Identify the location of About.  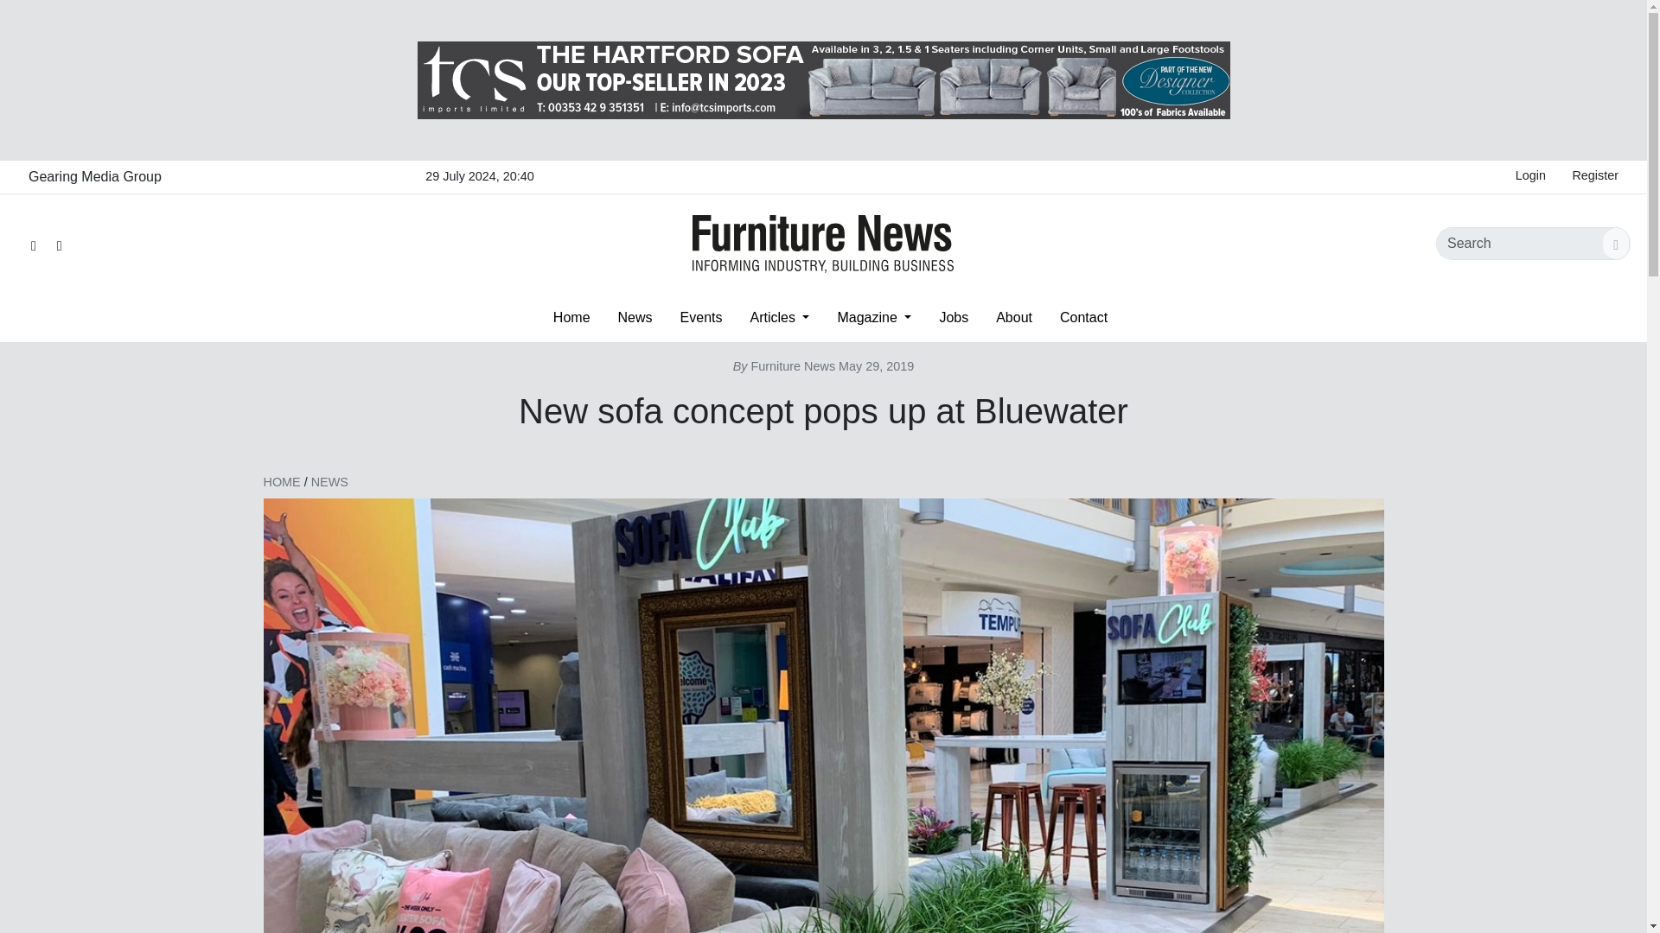
(1013, 317).